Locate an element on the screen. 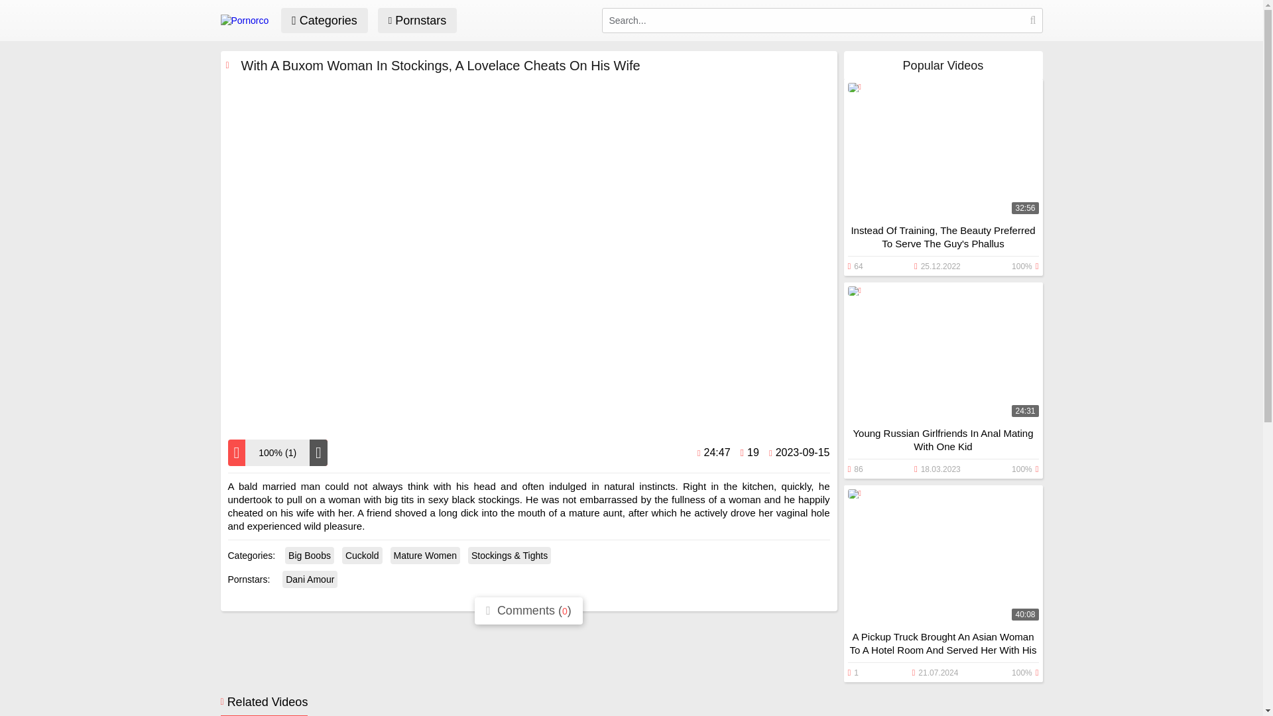 The height and width of the screenshot is (716, 1273). Pornorco is located at coordinates (244, 20).